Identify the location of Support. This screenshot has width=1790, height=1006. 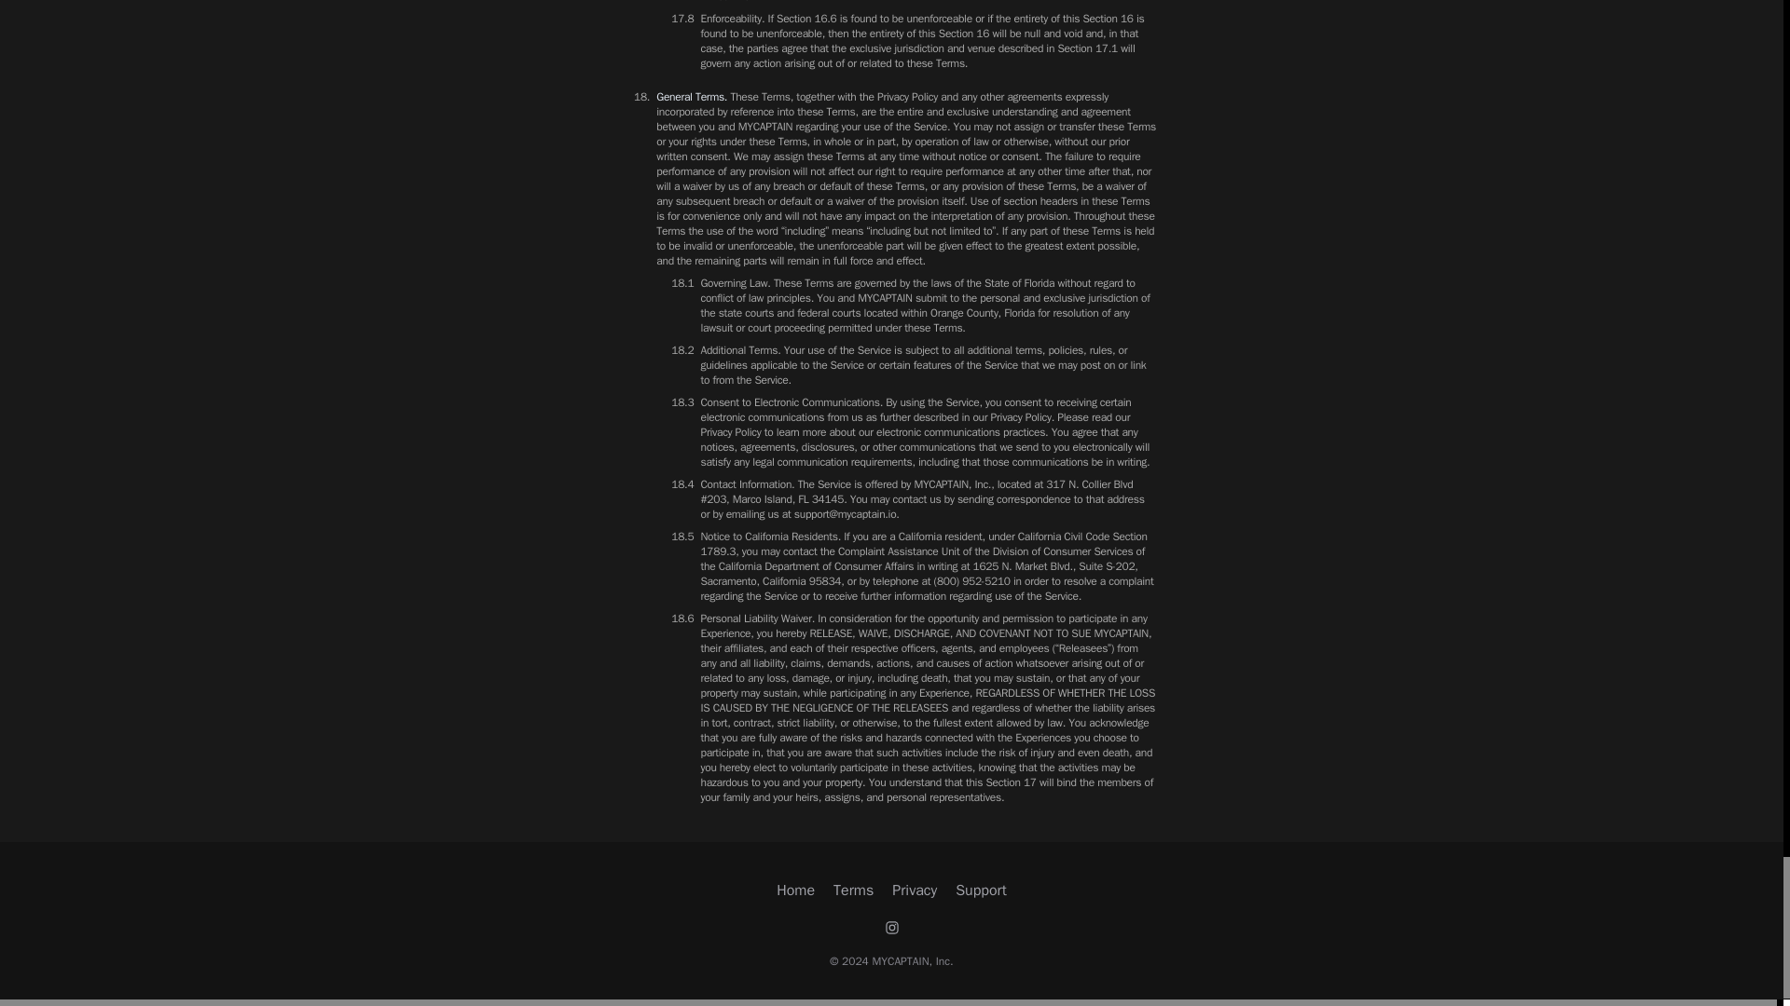
(981, 890).